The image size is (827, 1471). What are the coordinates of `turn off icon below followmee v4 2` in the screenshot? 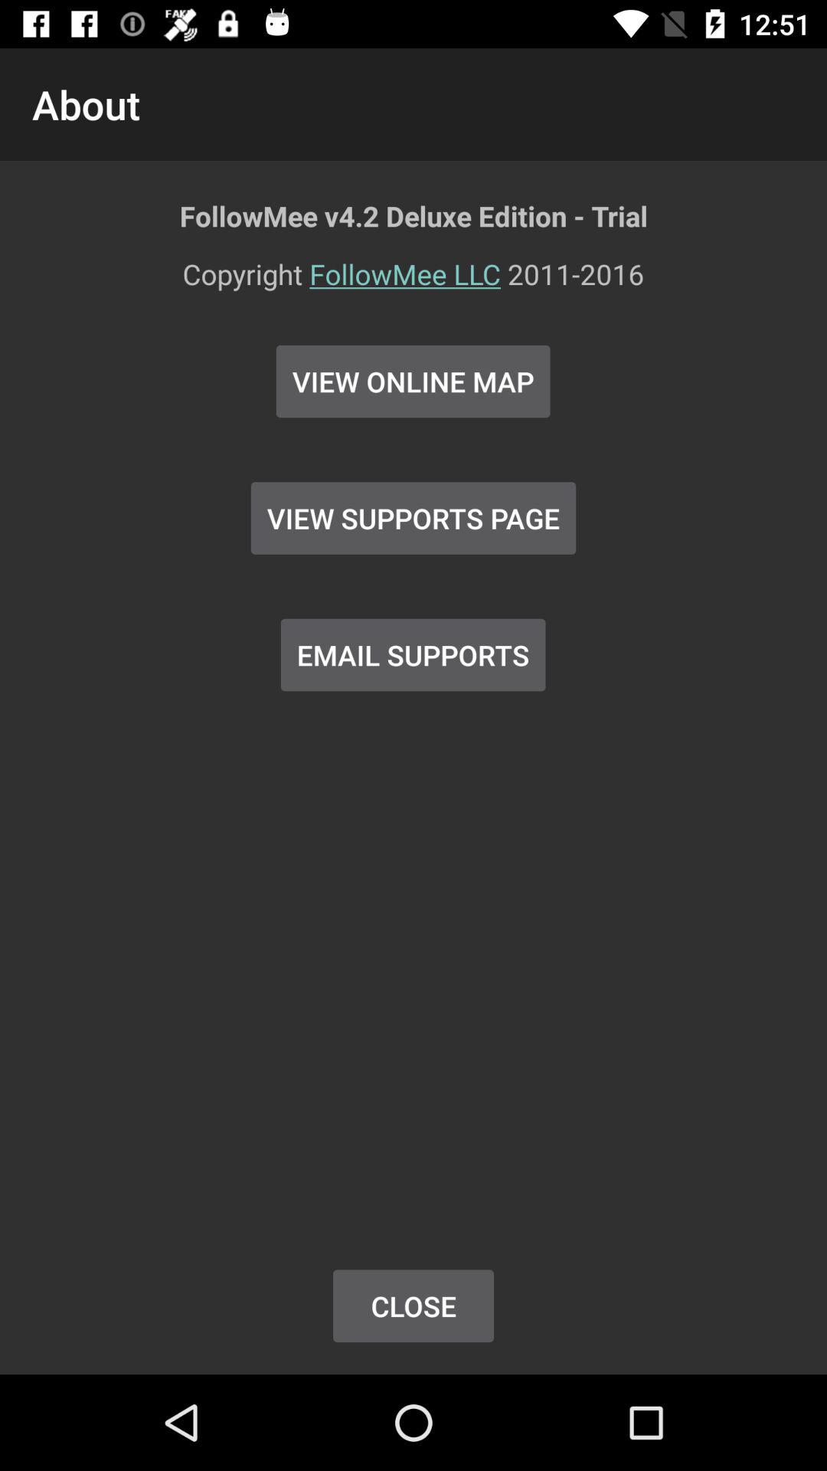 It's located at (413, 283).